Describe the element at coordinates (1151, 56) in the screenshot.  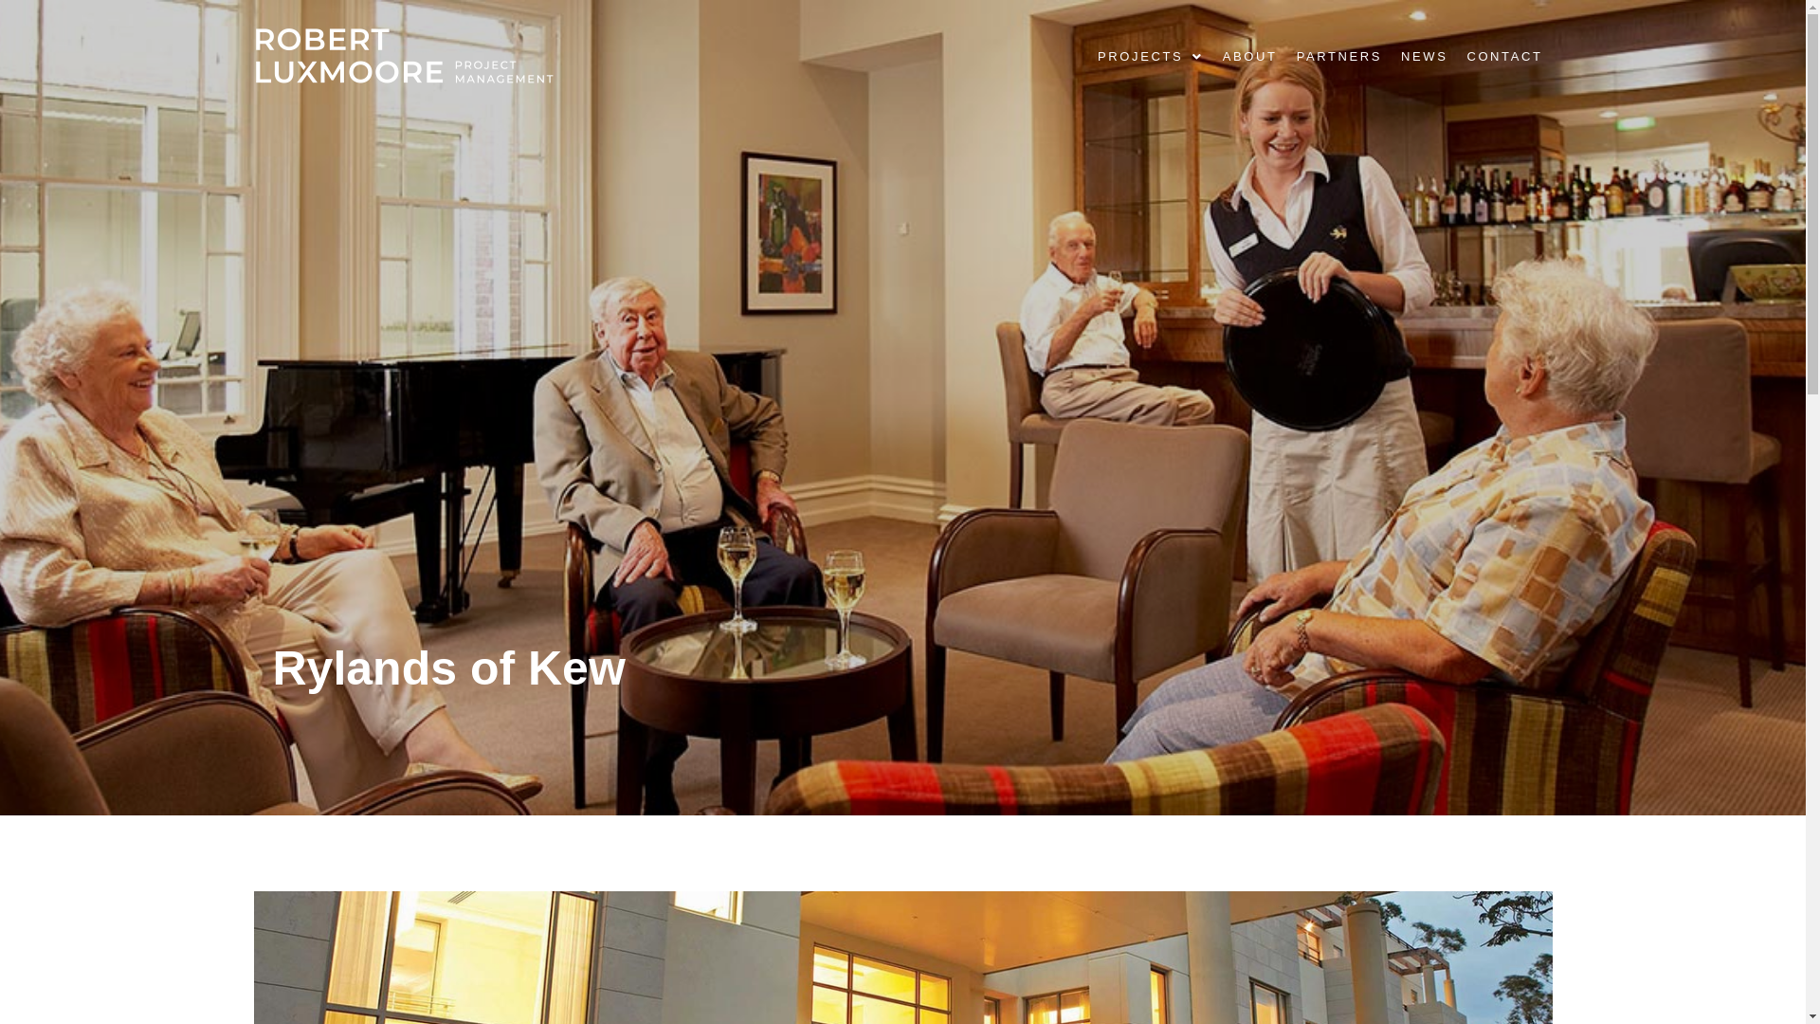
I see `PROJECTS` at that location.